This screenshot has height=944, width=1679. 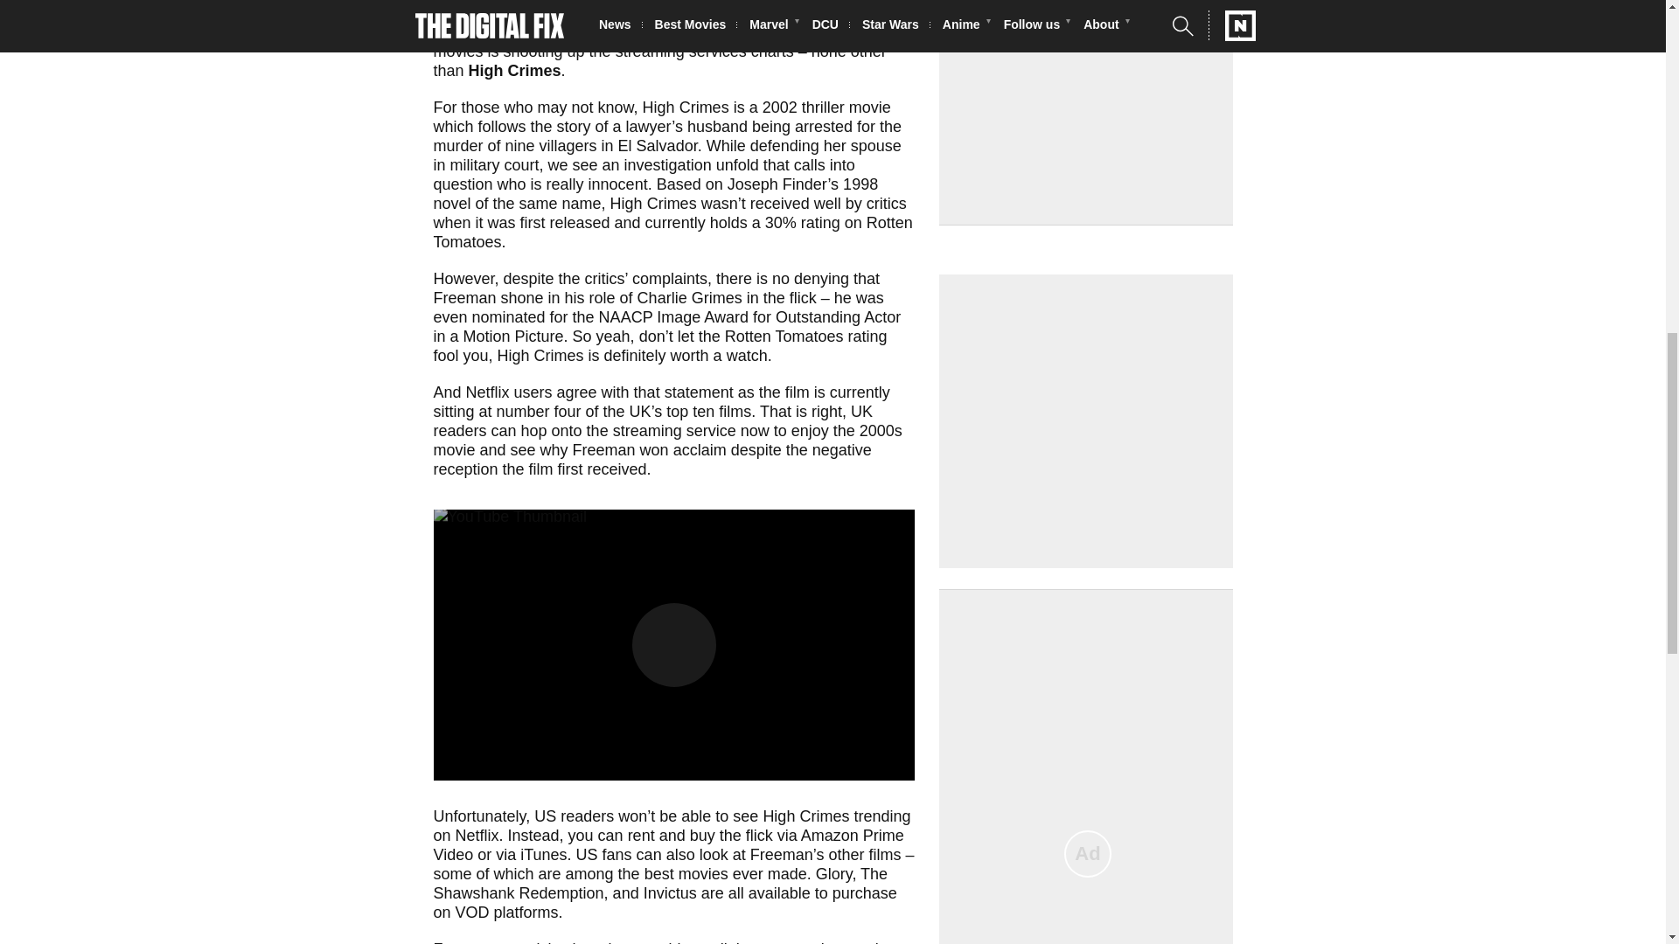 I want to click on streaming services, so click(x=681, y=51).